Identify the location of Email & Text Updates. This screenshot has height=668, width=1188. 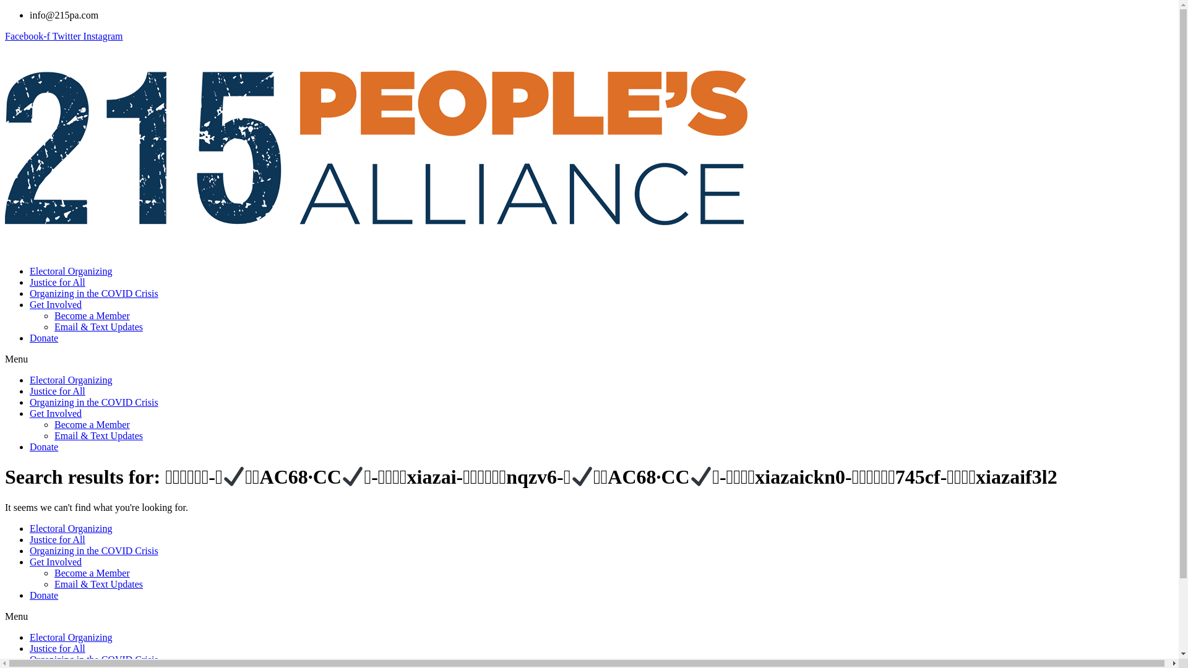
(99, 327).